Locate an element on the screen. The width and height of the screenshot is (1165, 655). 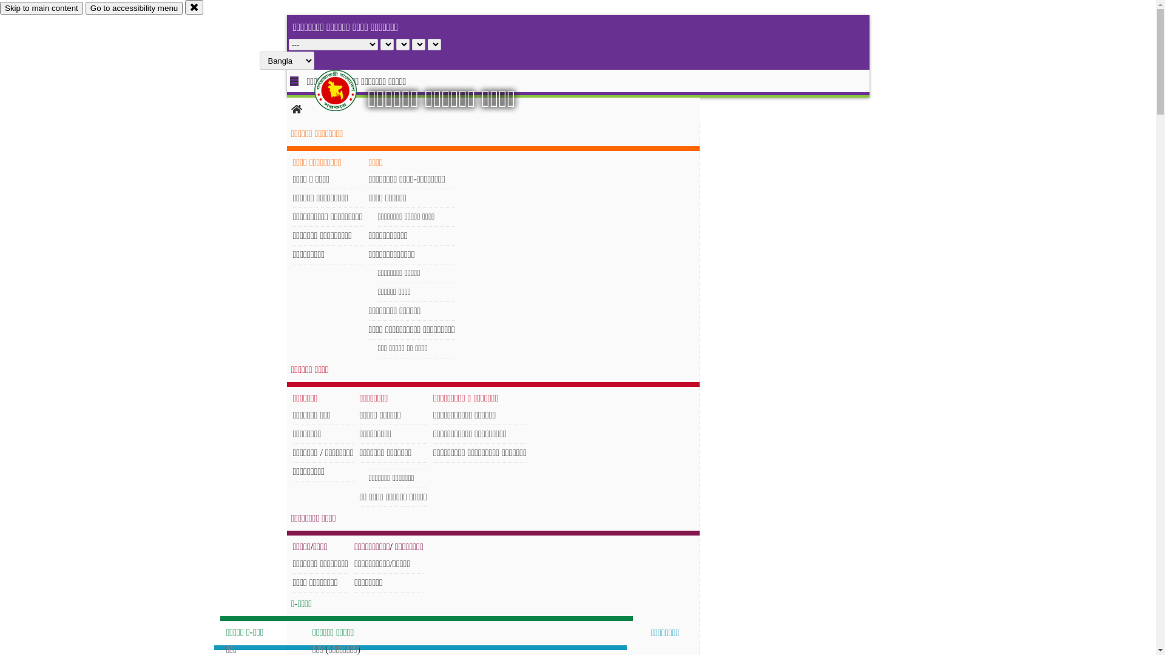
Skip to main content is located at coordinates (41, 8).